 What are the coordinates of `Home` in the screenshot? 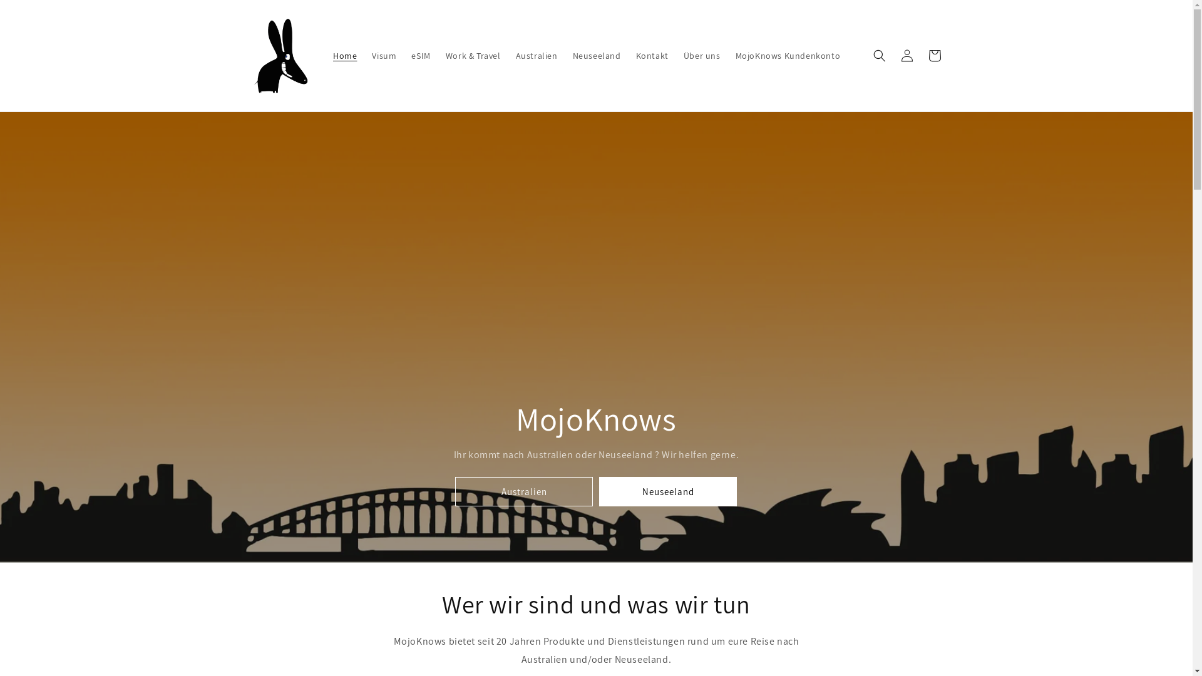 It's located at (345, 56).